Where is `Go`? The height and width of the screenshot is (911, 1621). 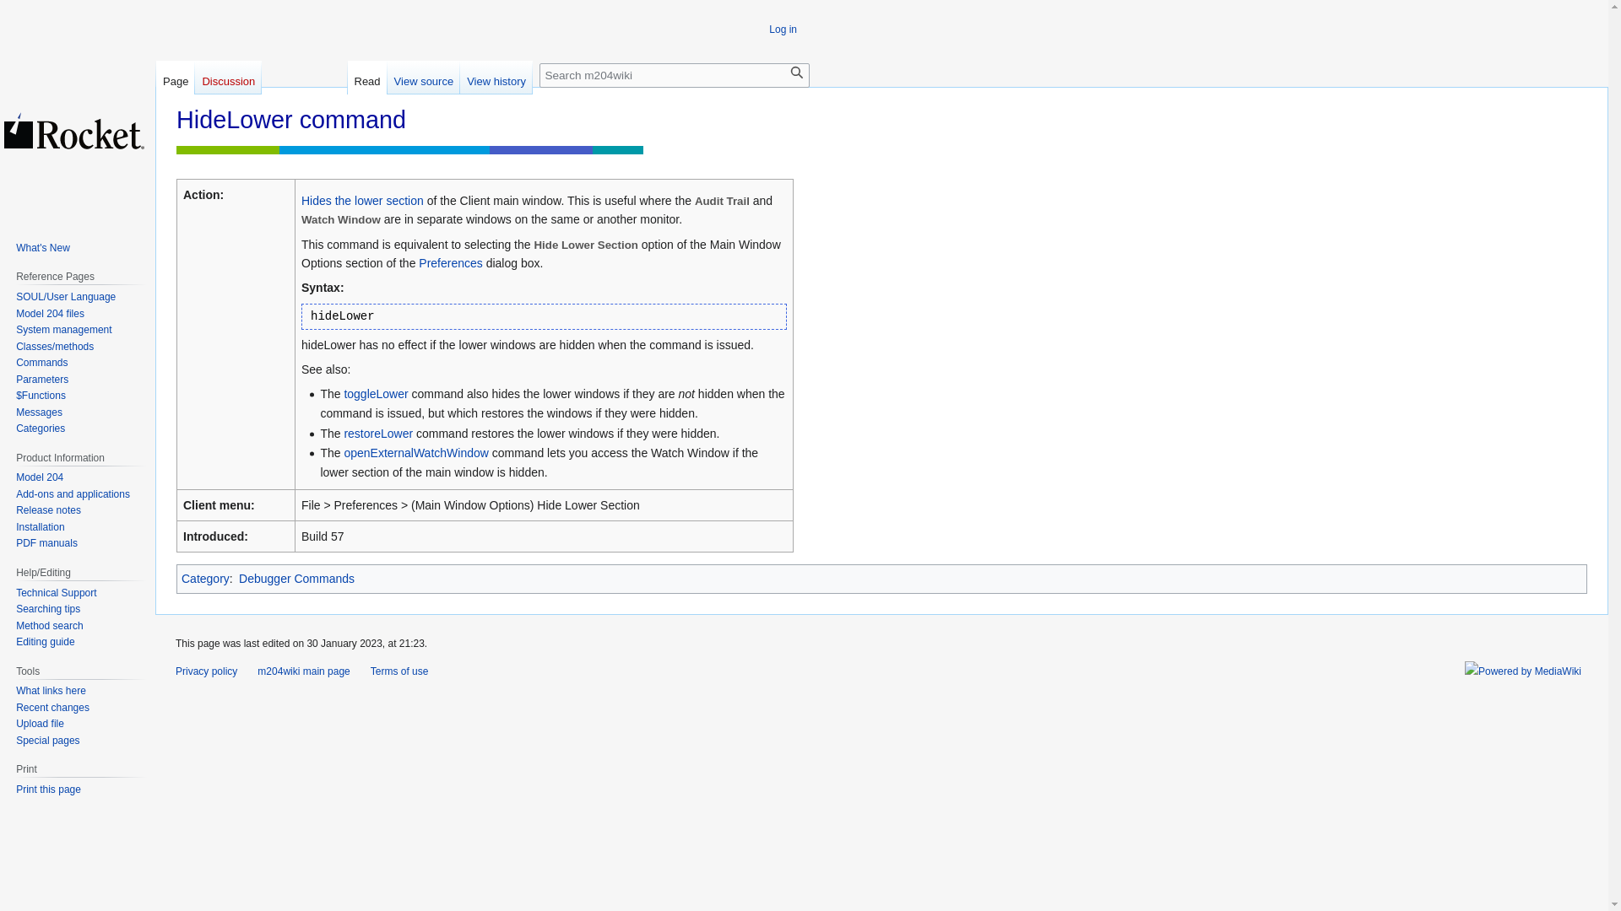
Go is located at coordinates (797, 73).